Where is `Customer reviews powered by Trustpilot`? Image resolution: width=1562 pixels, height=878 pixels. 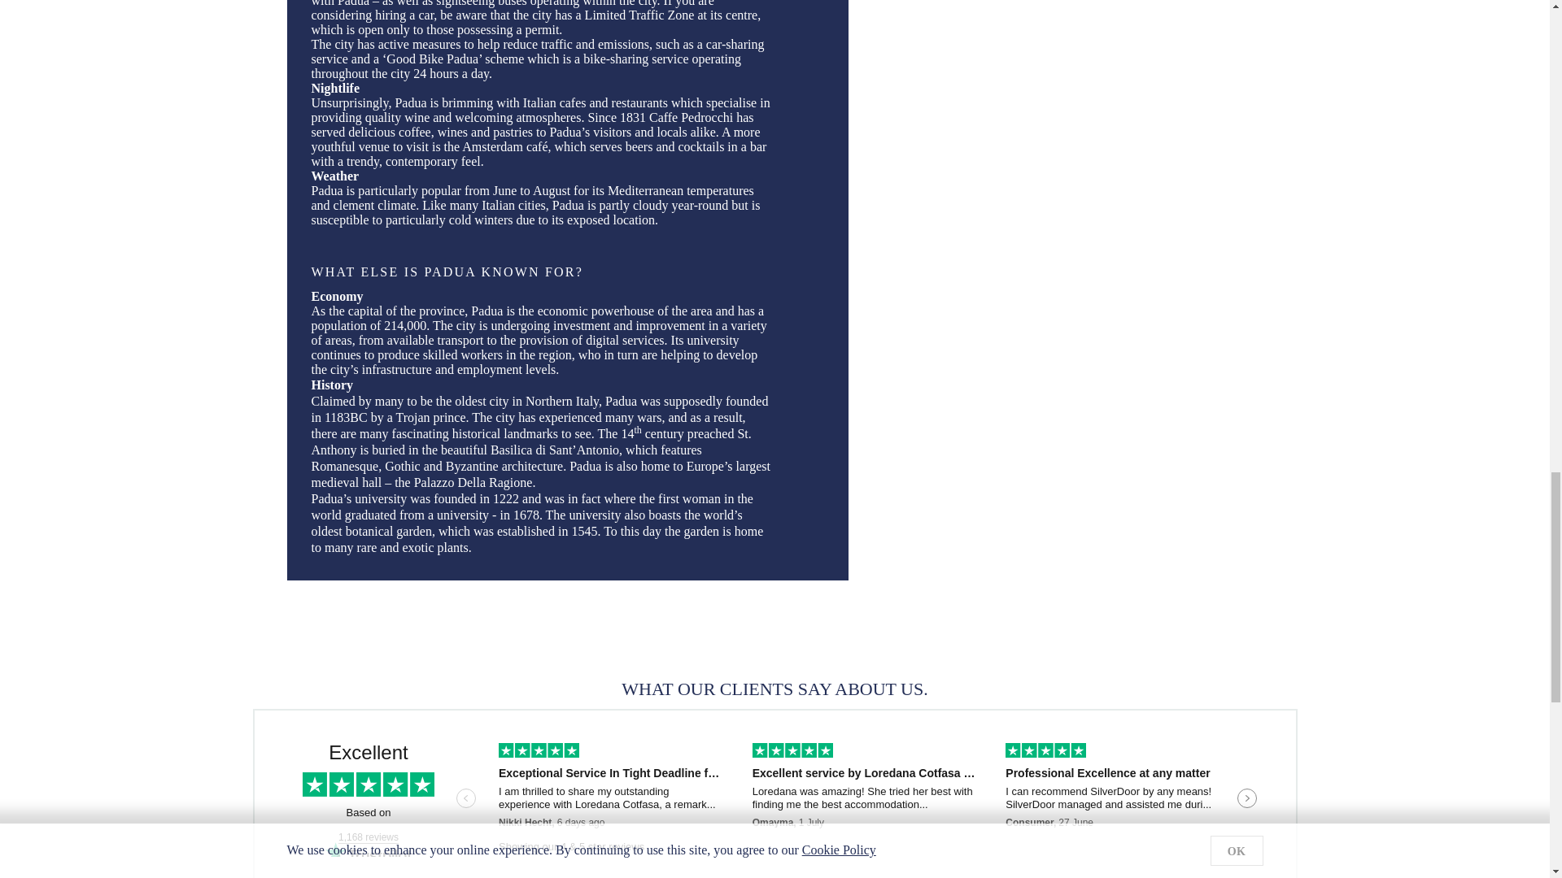
Customer reviews powered by Trustpilot is located at coordinates (774, 800).